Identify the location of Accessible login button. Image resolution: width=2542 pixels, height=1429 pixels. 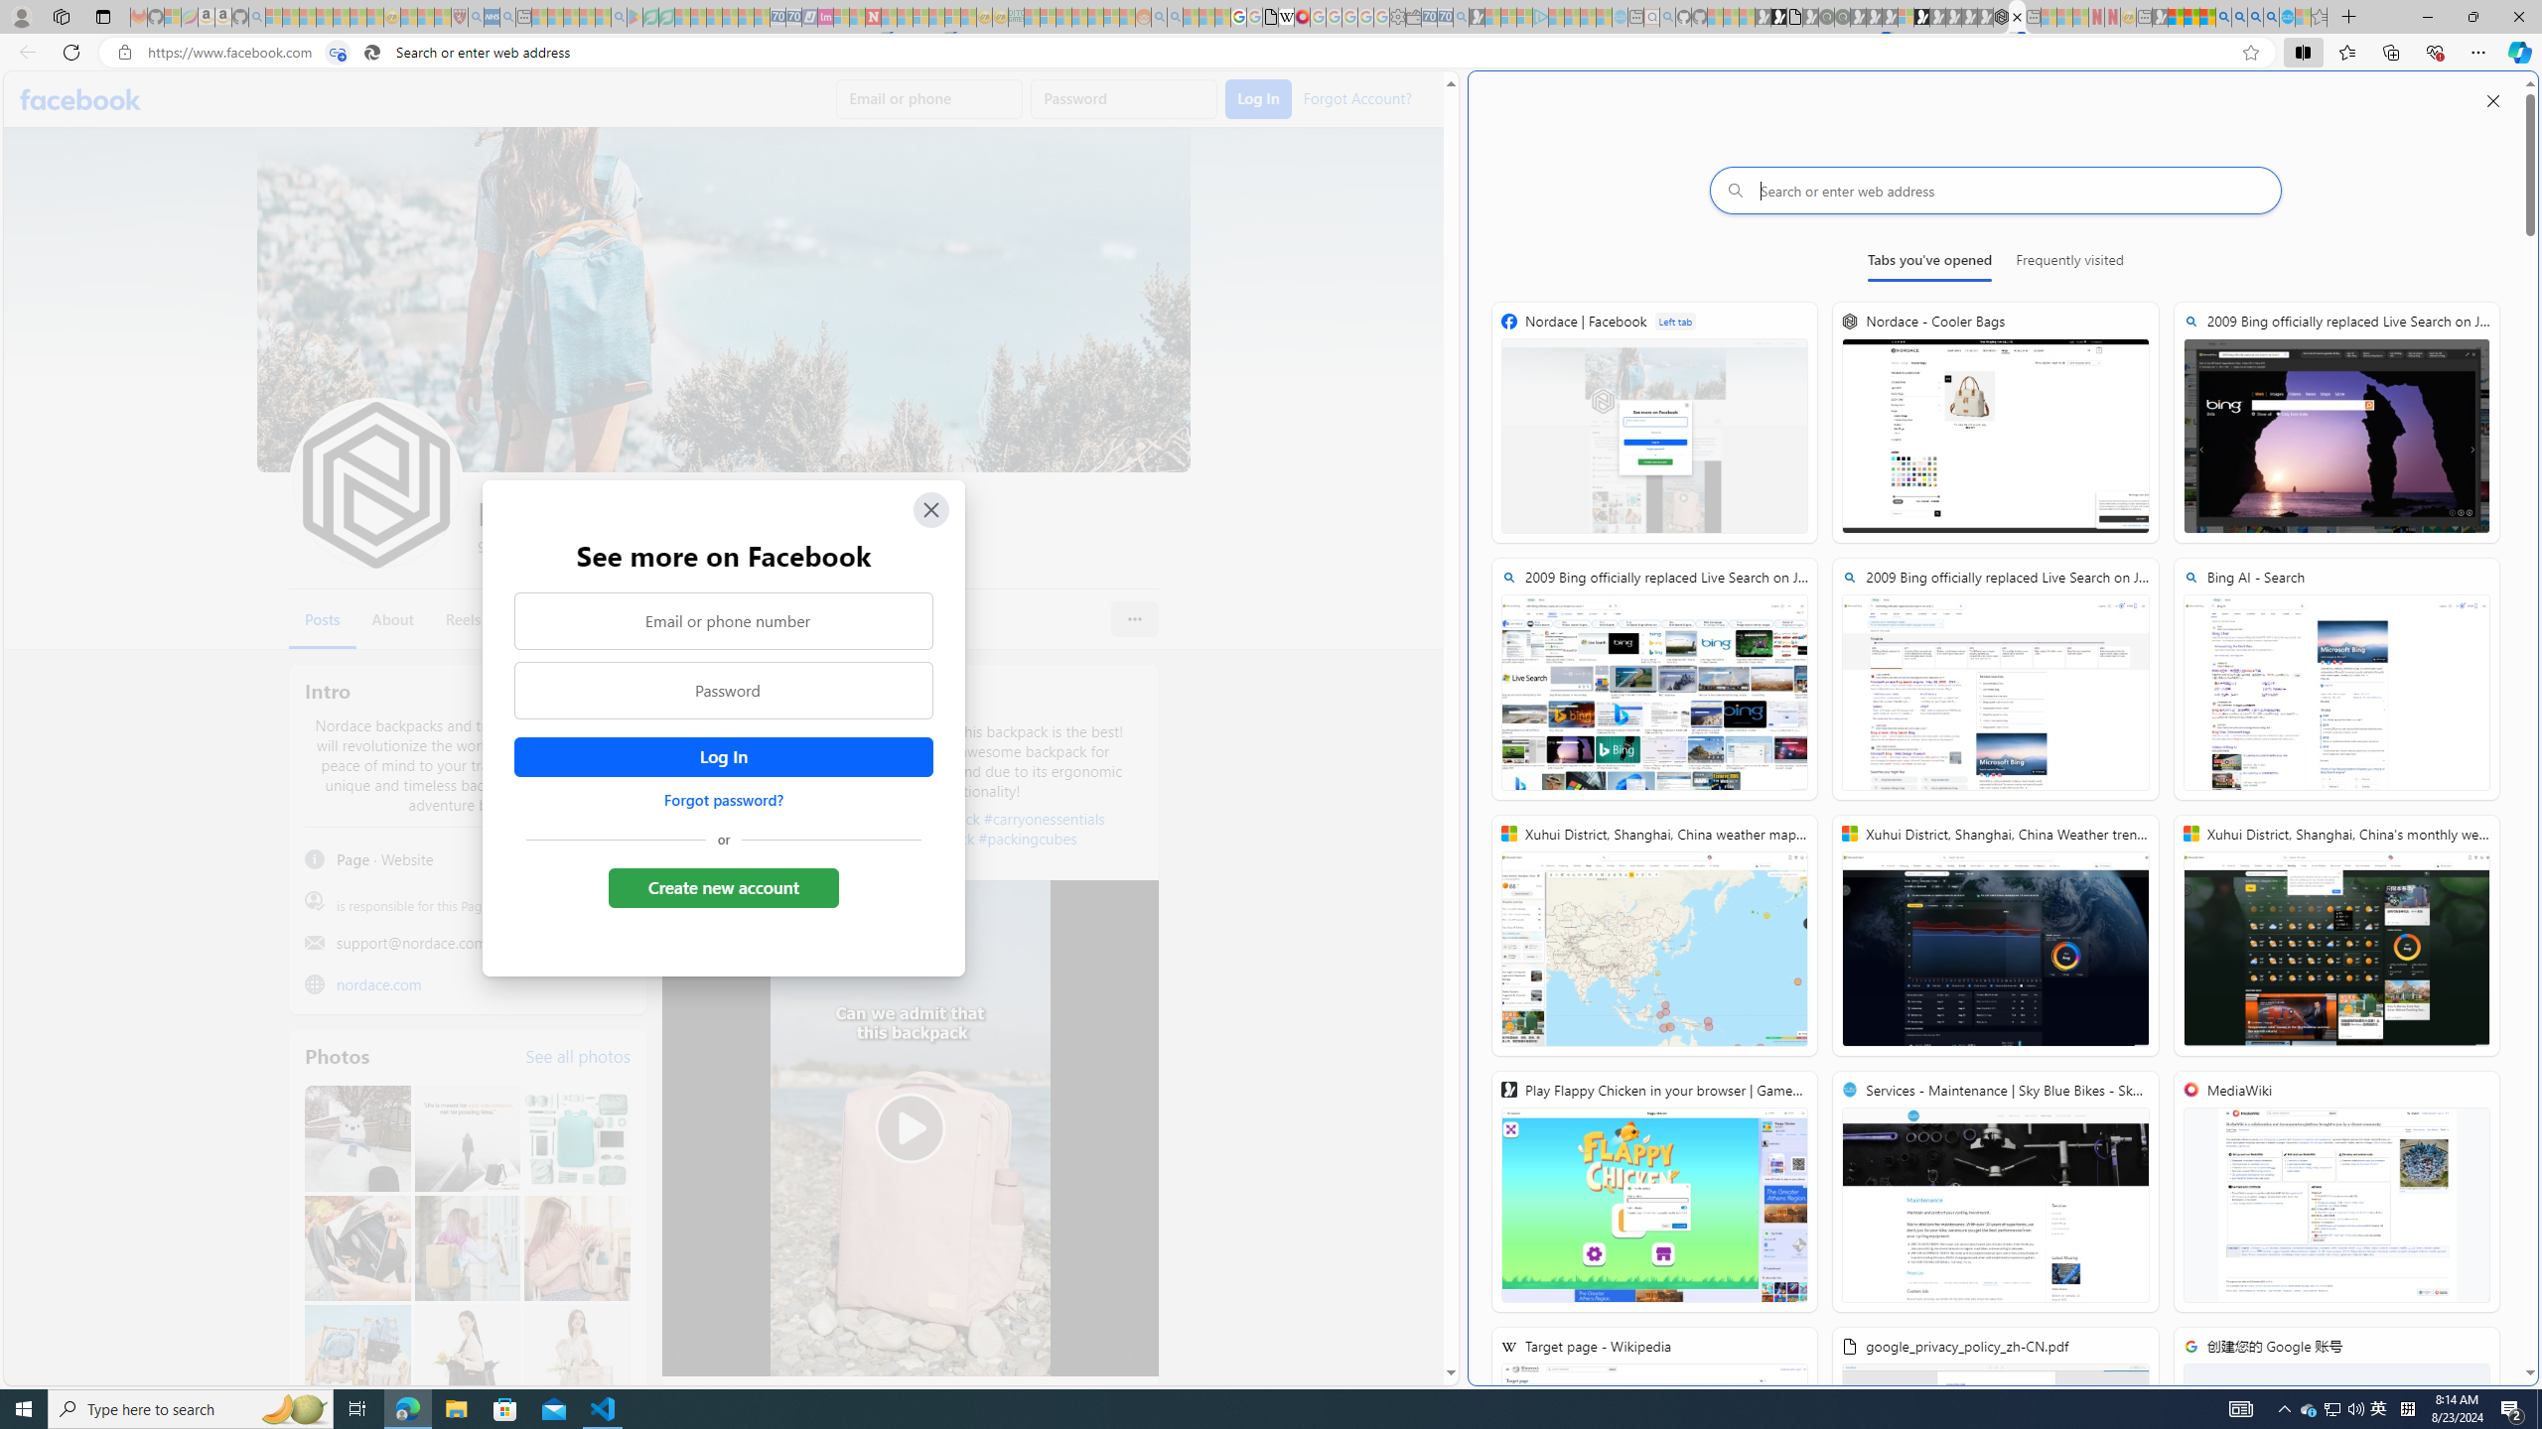
(723, 757).